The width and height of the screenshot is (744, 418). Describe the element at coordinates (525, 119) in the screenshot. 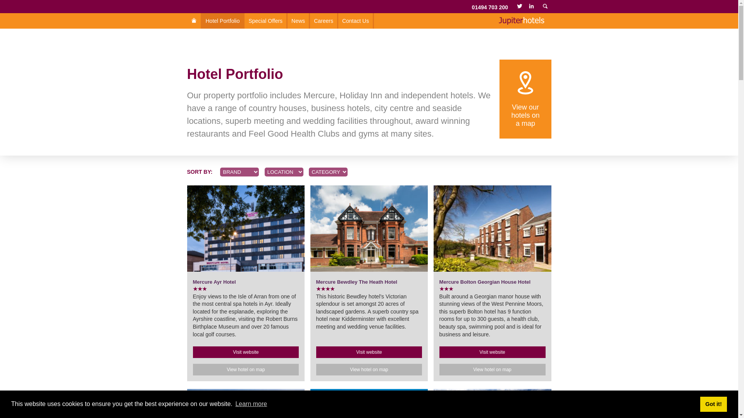

I see `Special Offers` at that location.